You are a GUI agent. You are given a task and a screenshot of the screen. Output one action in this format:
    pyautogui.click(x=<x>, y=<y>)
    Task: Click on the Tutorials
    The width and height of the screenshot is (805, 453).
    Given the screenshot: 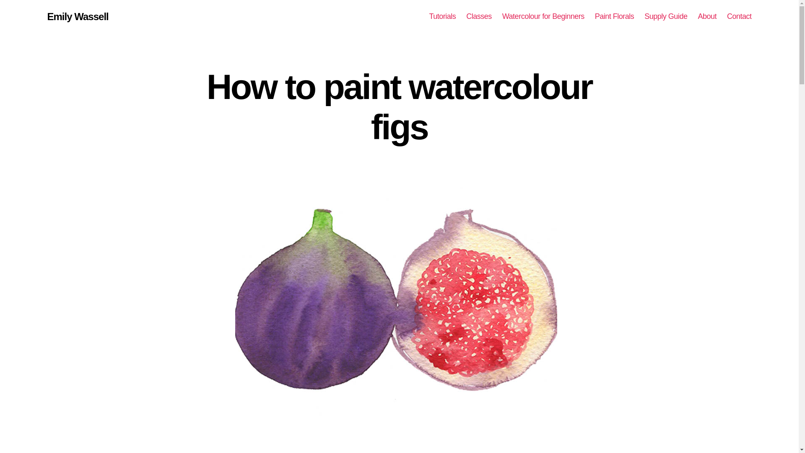 What is the action you would take?
    pyautogui.click(x=442, y=17)
    